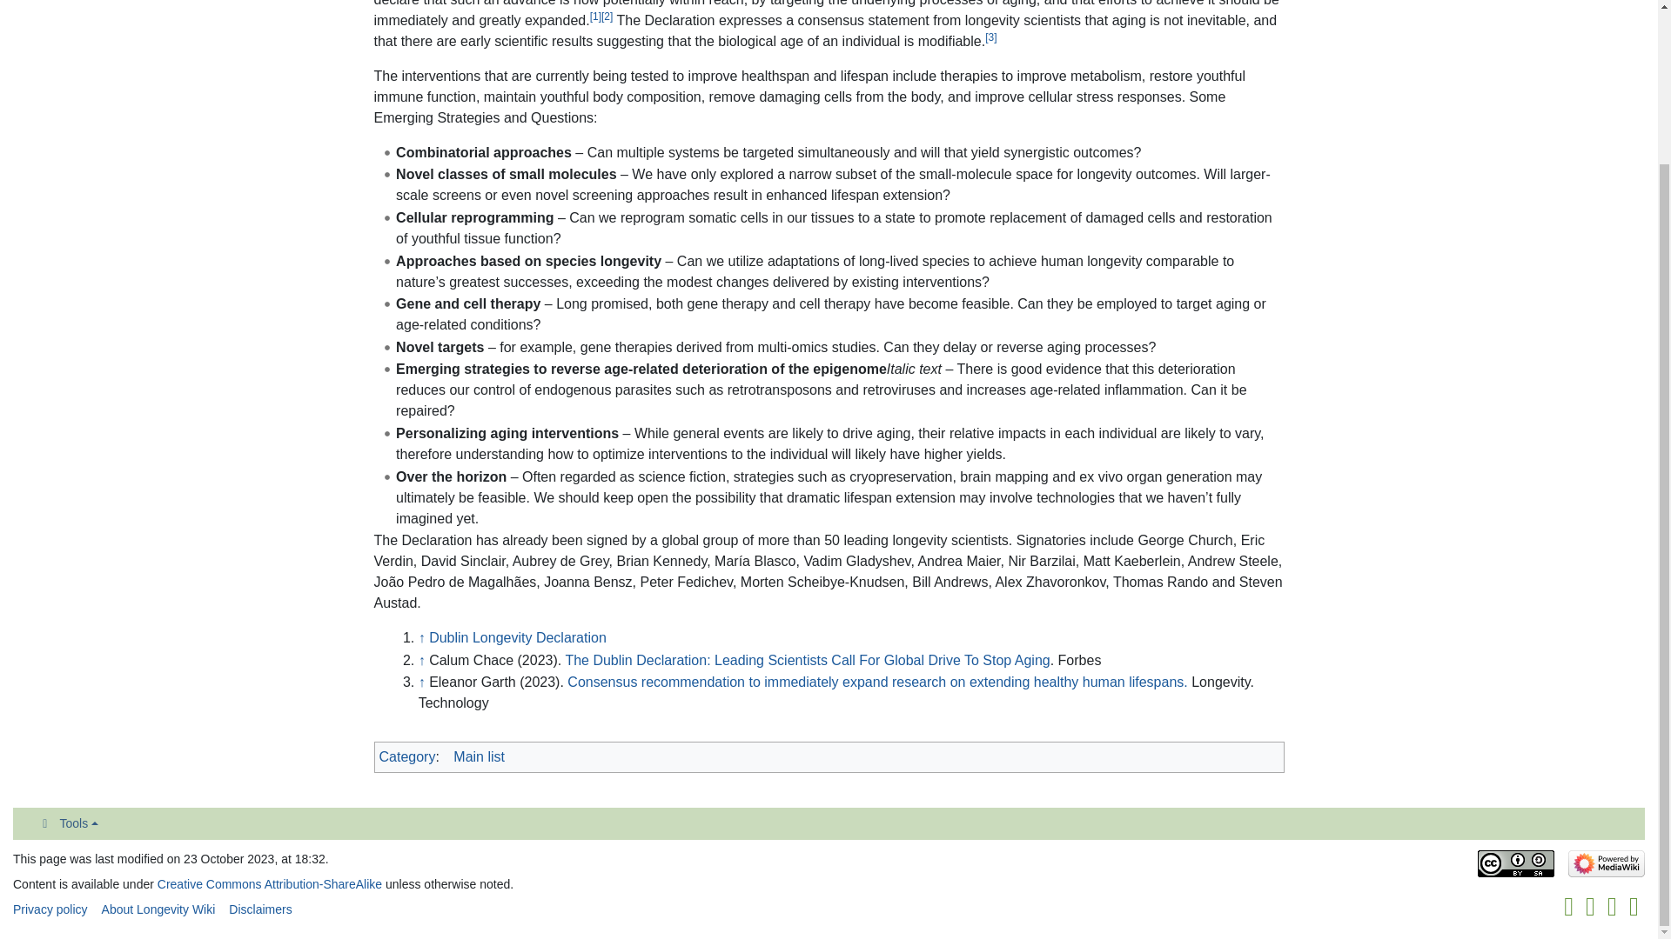  Describe the element at coordinates (517, 636) in the screenshot. I see `Dublin Longevity Declaration` at that location.